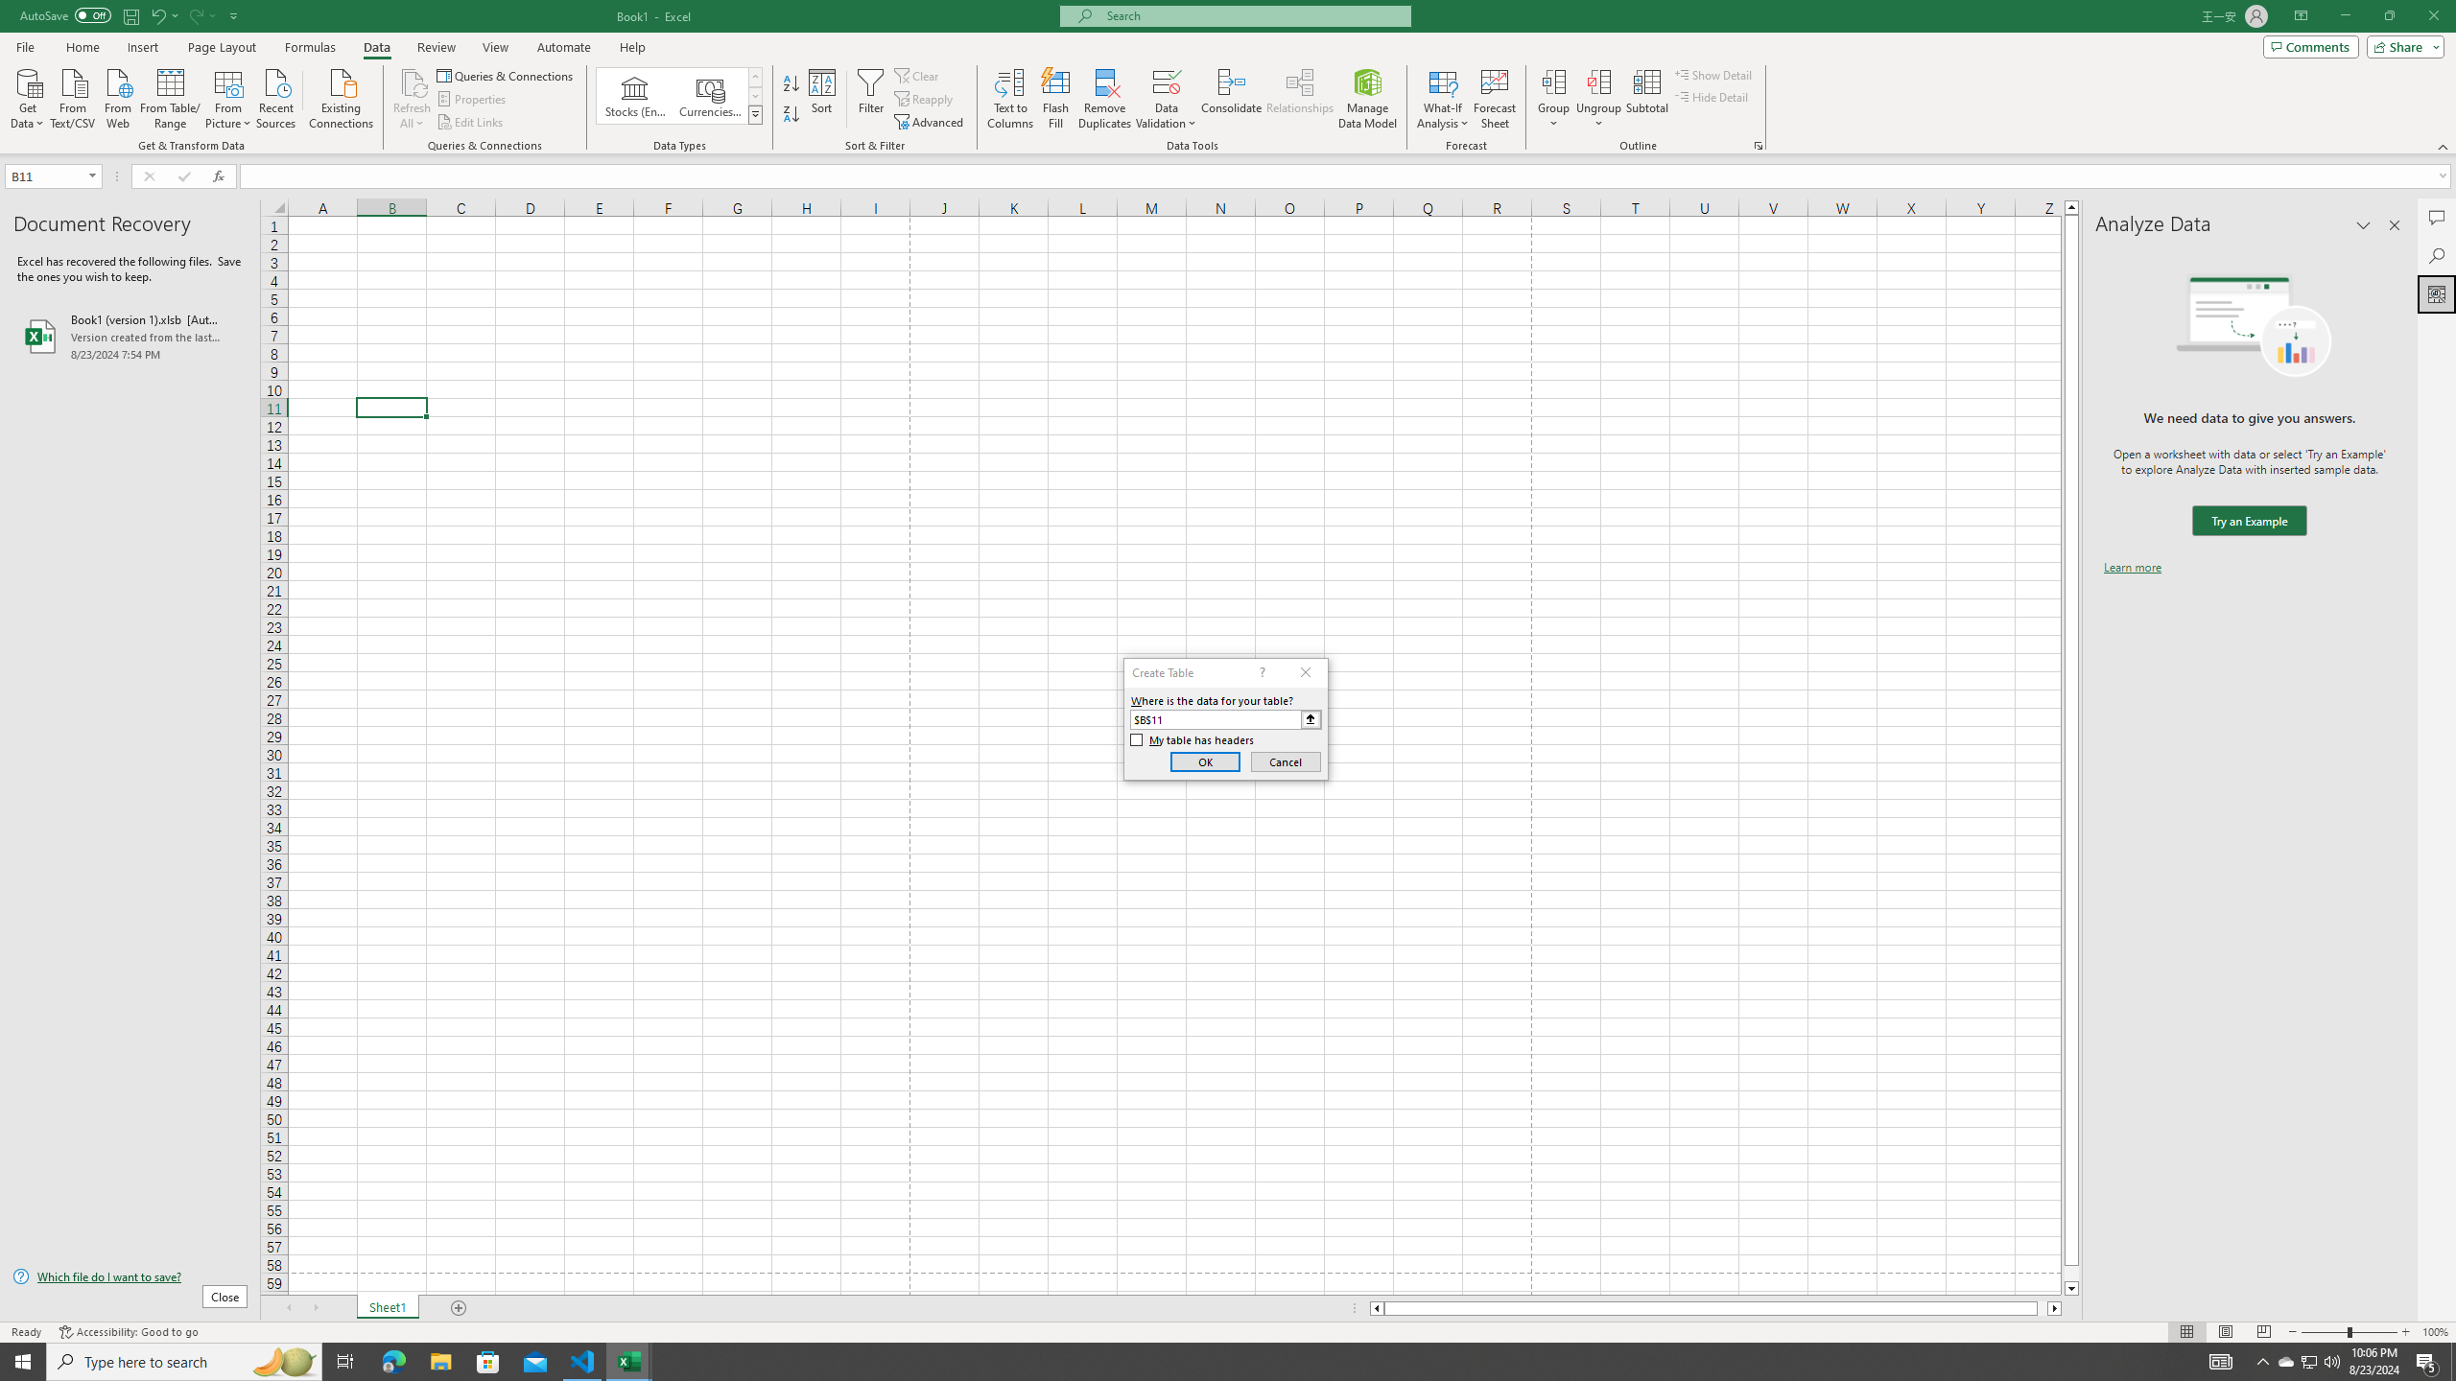  What do you see at coordinates (2364, 225) in the screenshot?
I see `Task Pane Options` at bounding box center [2364, 225].